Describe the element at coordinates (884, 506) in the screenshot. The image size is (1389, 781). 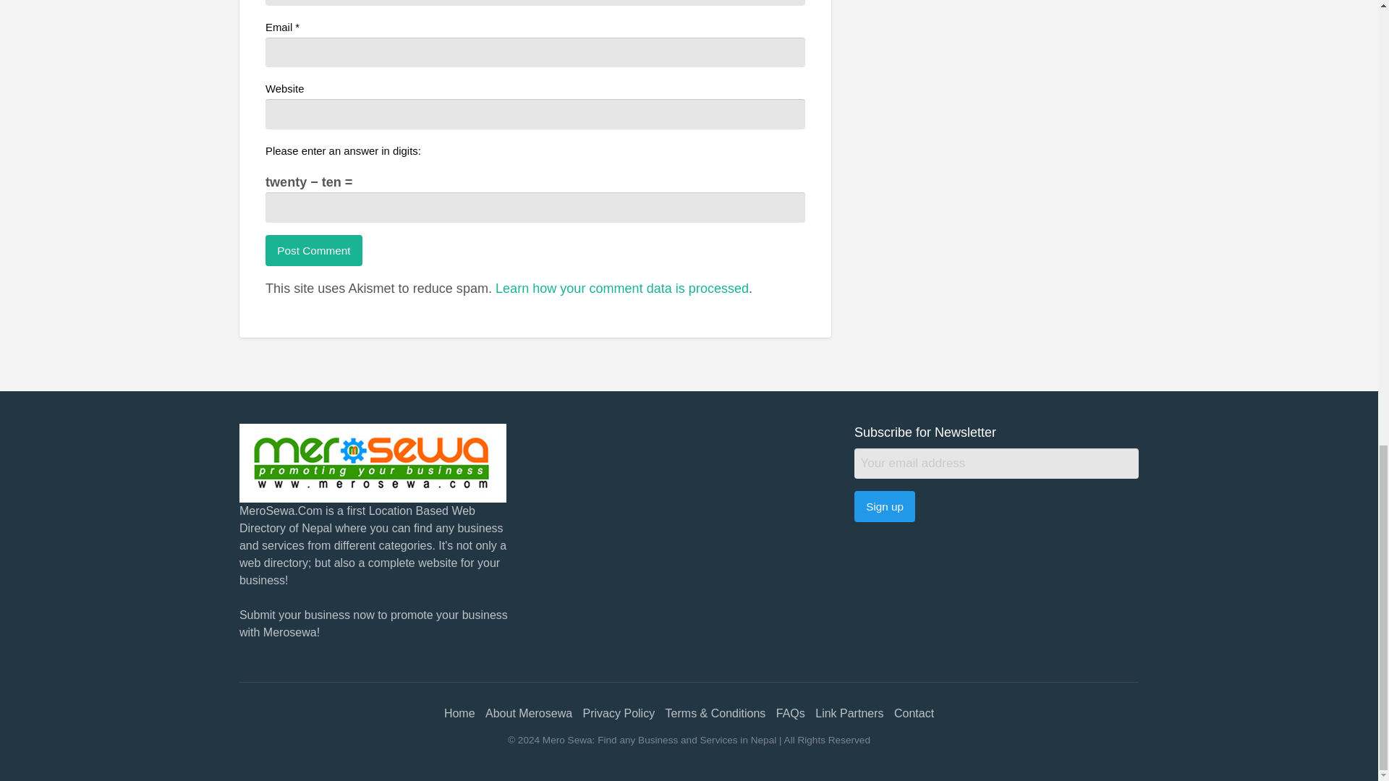
I see `Sign up` at that location.